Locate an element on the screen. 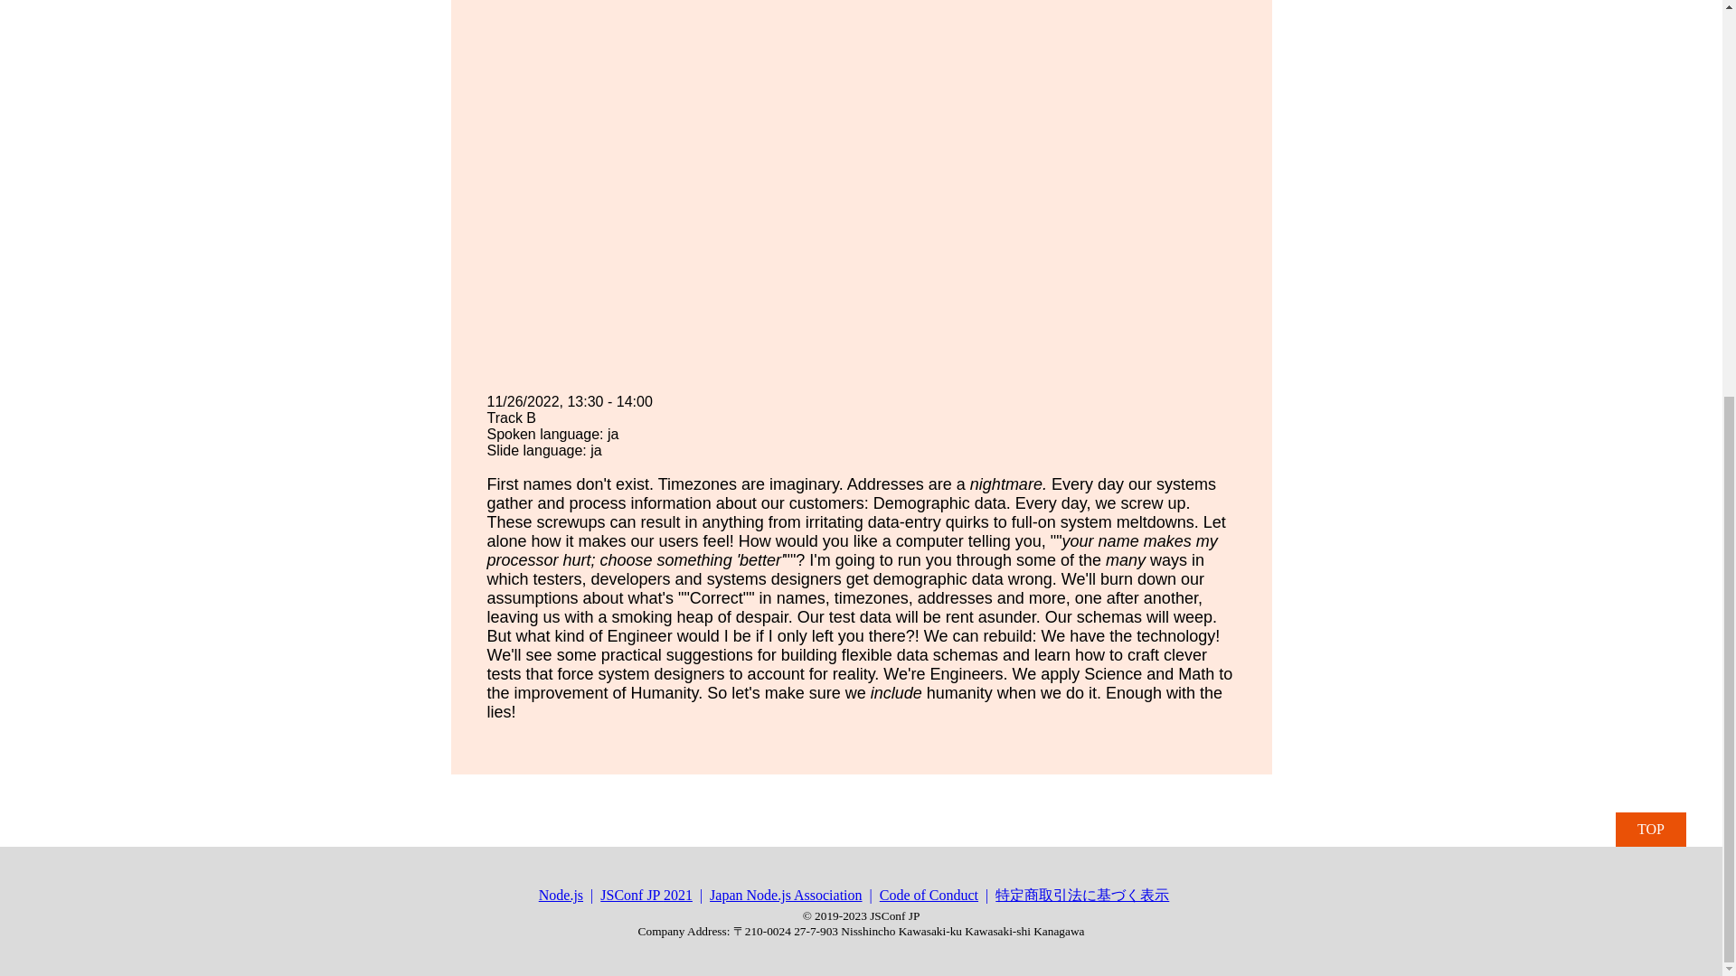  Code of Conduct is located at coordinates (939, 896).